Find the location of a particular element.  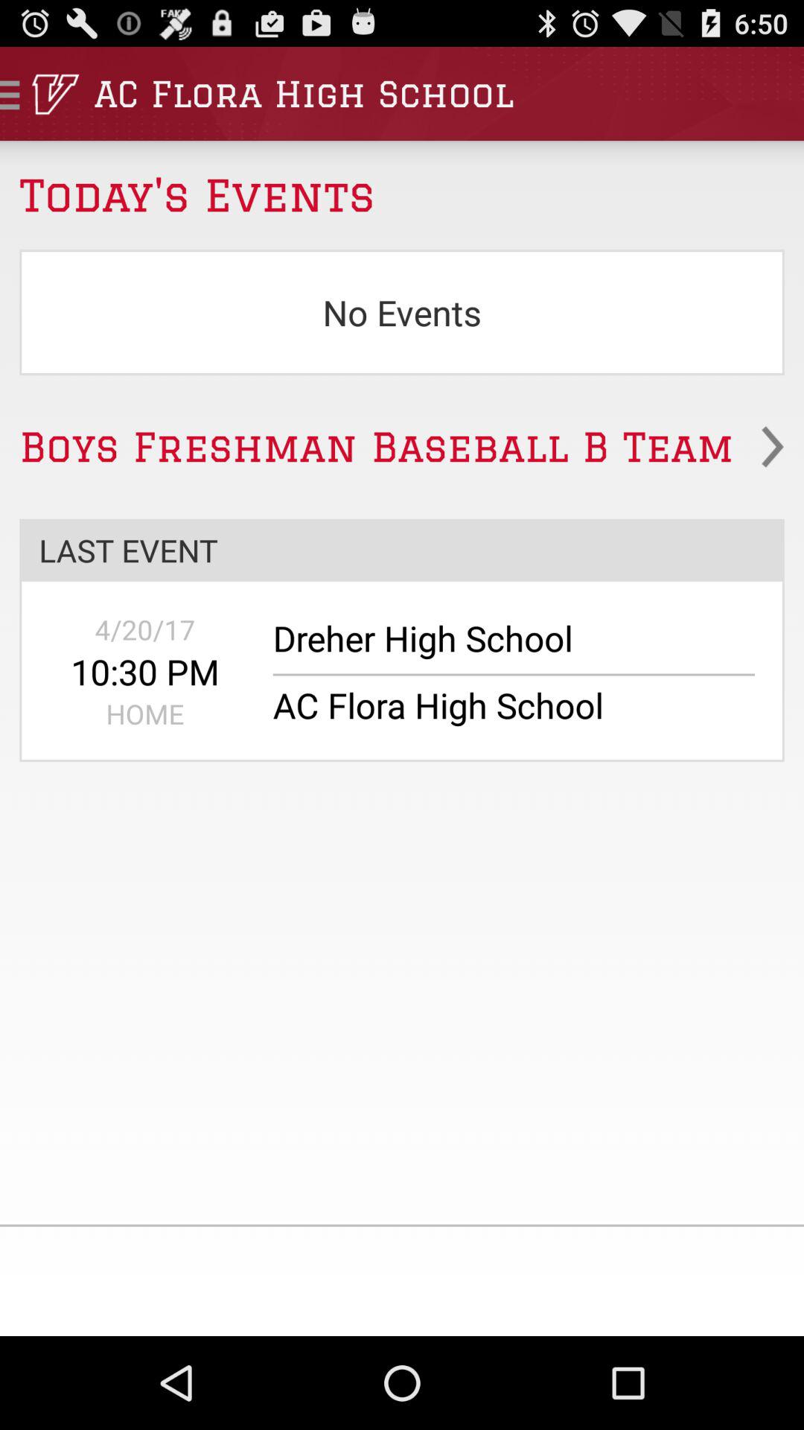

press app above the home app is located at coordinates (144, 672).